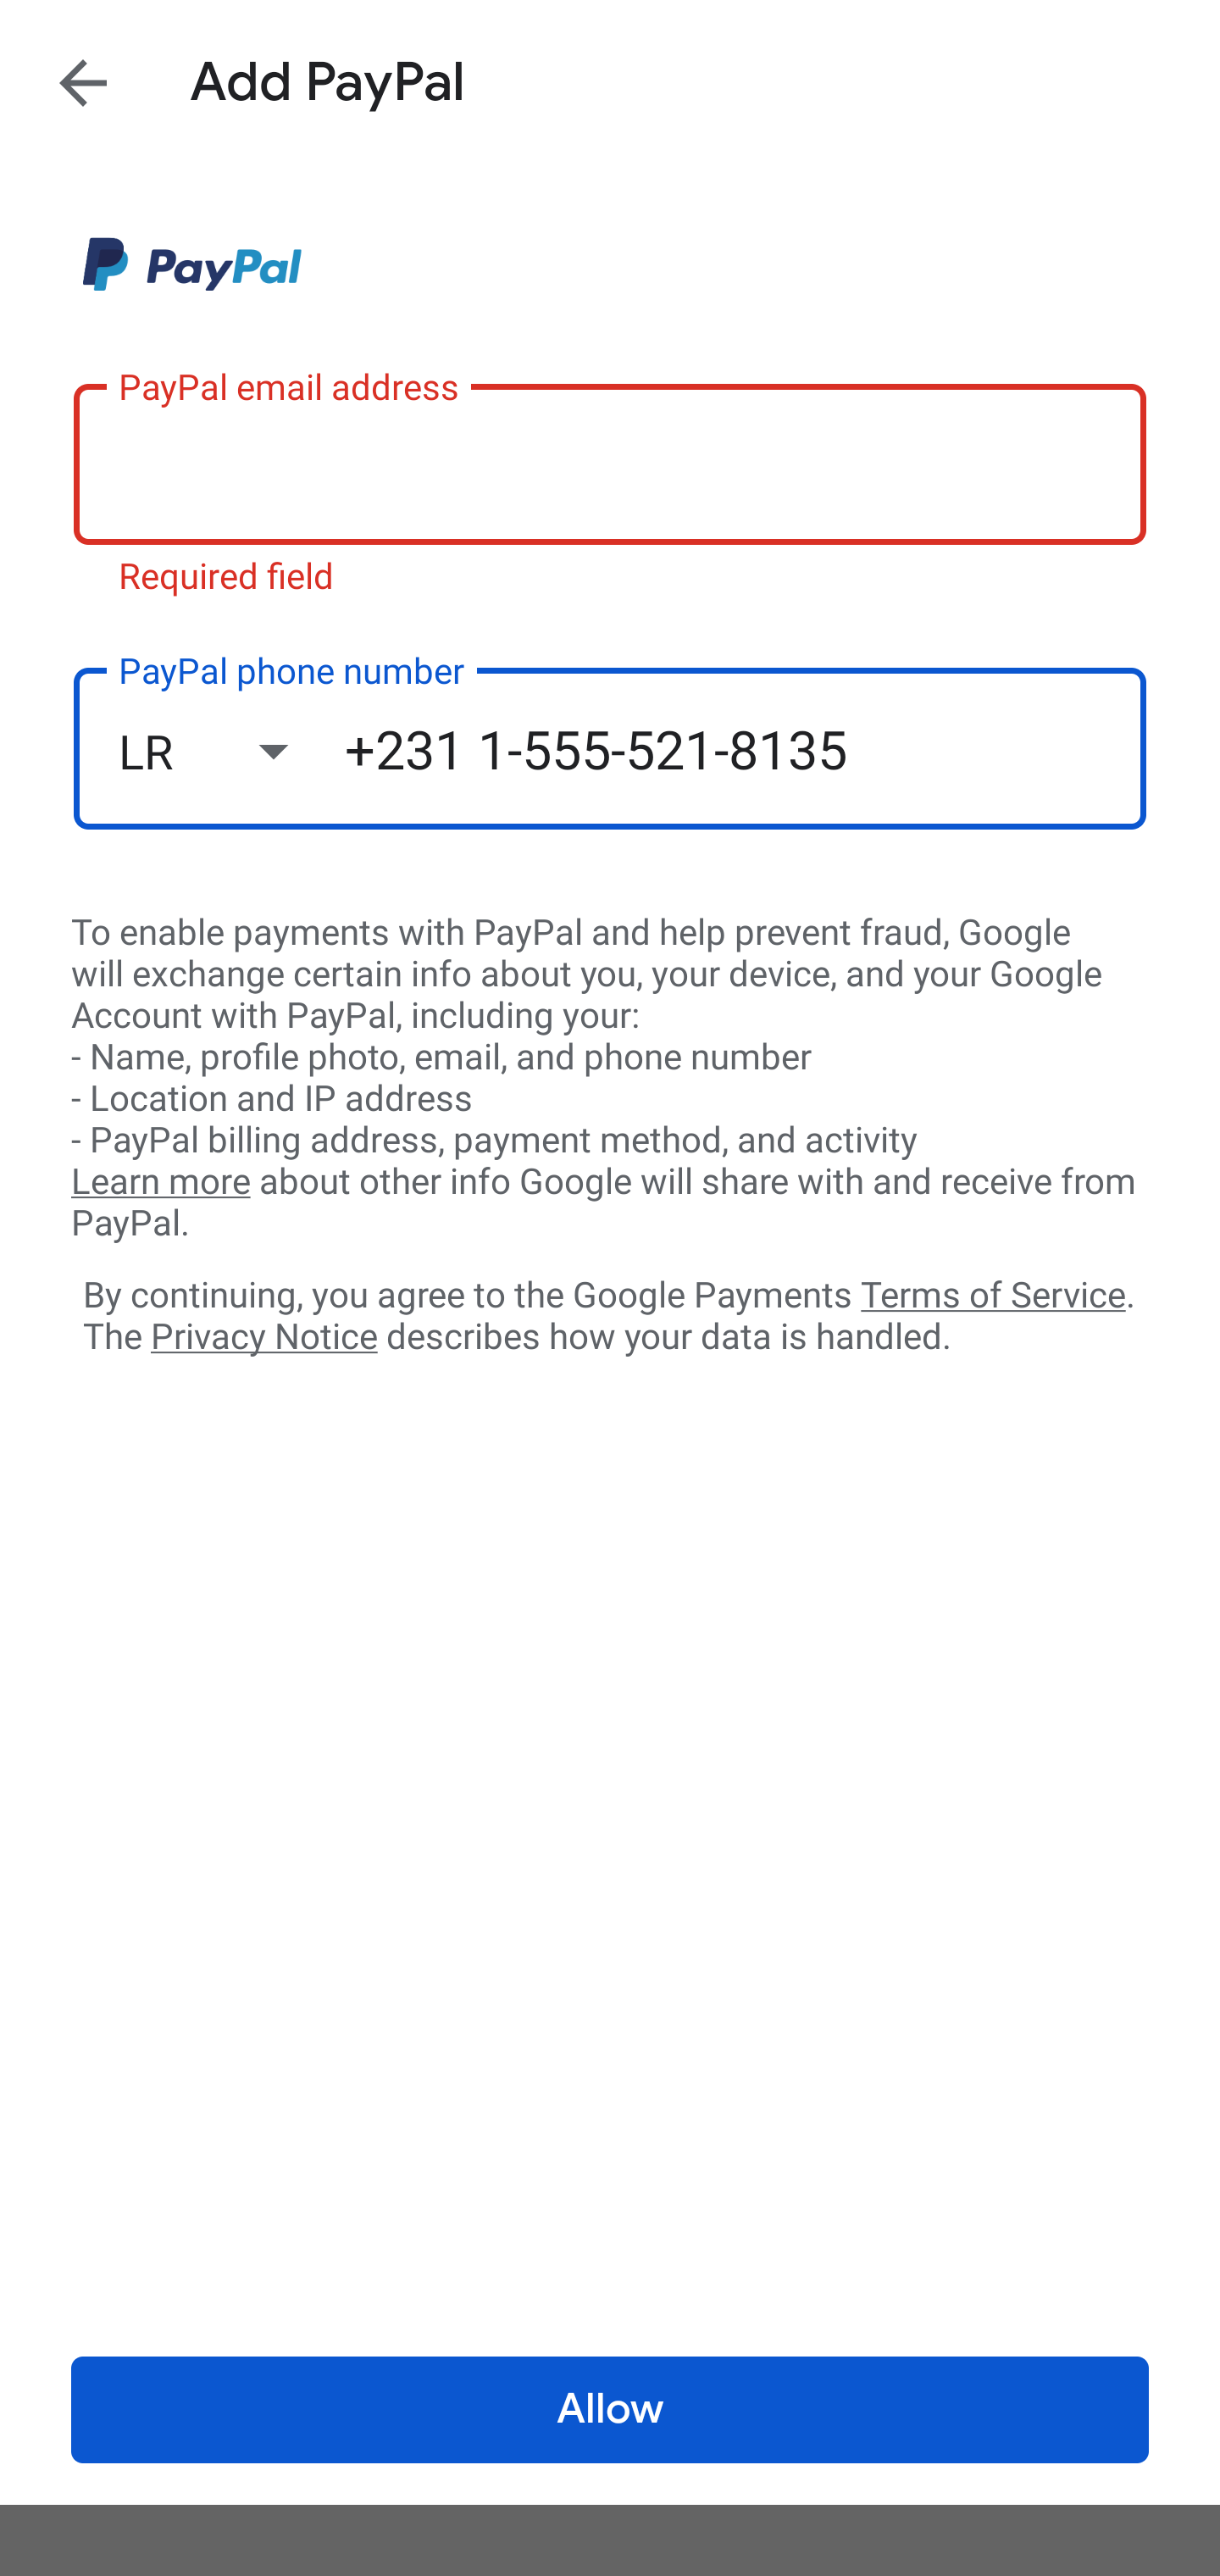 This screenshot has width=1220, height=2576. What do you see at coordinates (83, 82) in the screenshot?
I see `Navigate up` at bounding box center [83, 82].